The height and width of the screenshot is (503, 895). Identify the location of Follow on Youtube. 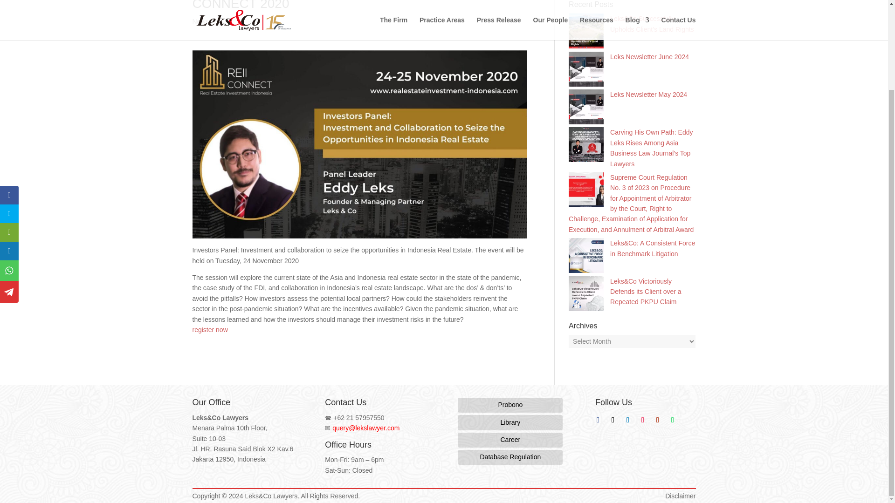
(657, 420).